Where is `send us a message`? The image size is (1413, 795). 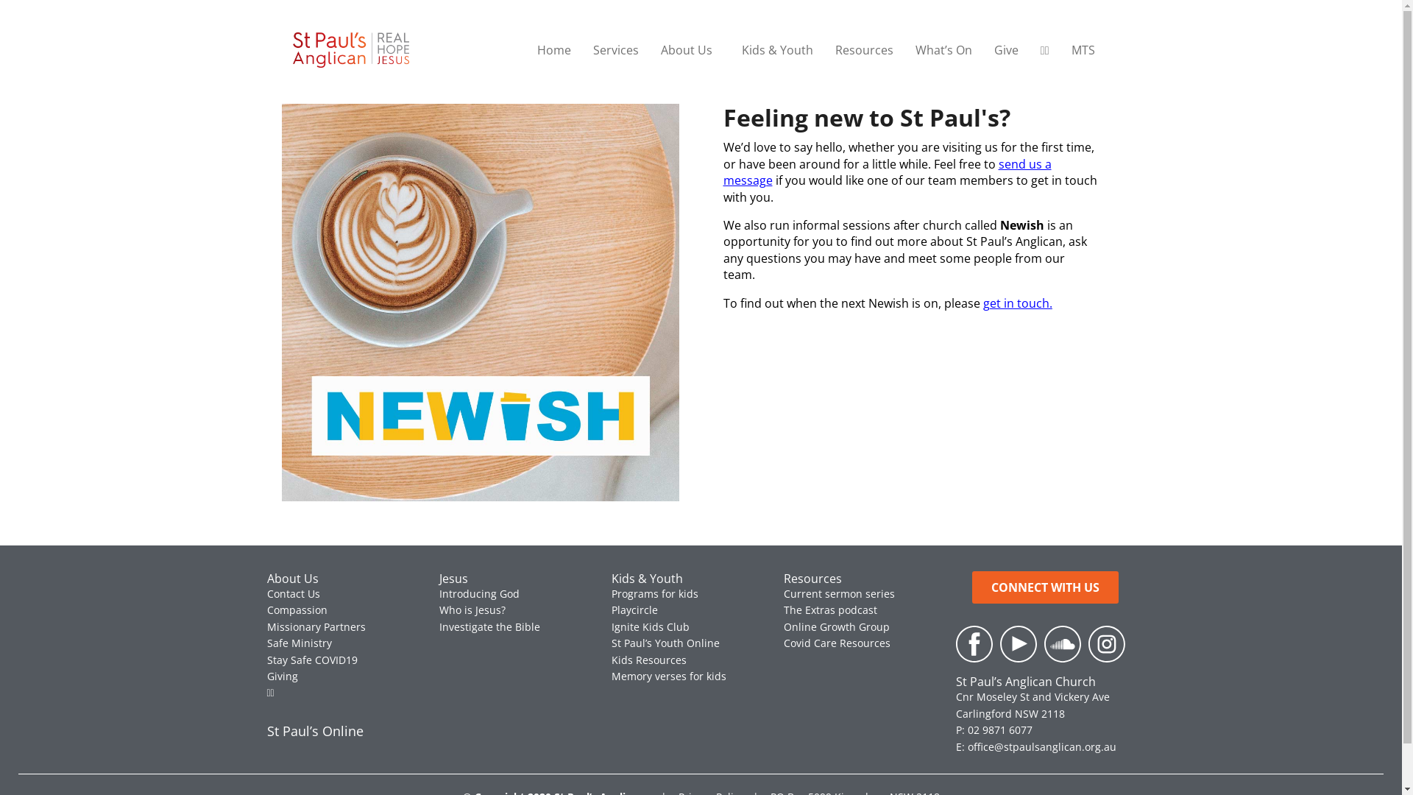
send us a message is located at coordinates (887, 172).